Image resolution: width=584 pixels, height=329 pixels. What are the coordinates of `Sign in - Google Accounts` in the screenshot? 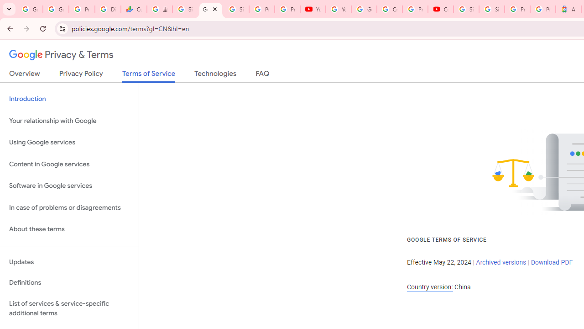 It's located at (185, 9).